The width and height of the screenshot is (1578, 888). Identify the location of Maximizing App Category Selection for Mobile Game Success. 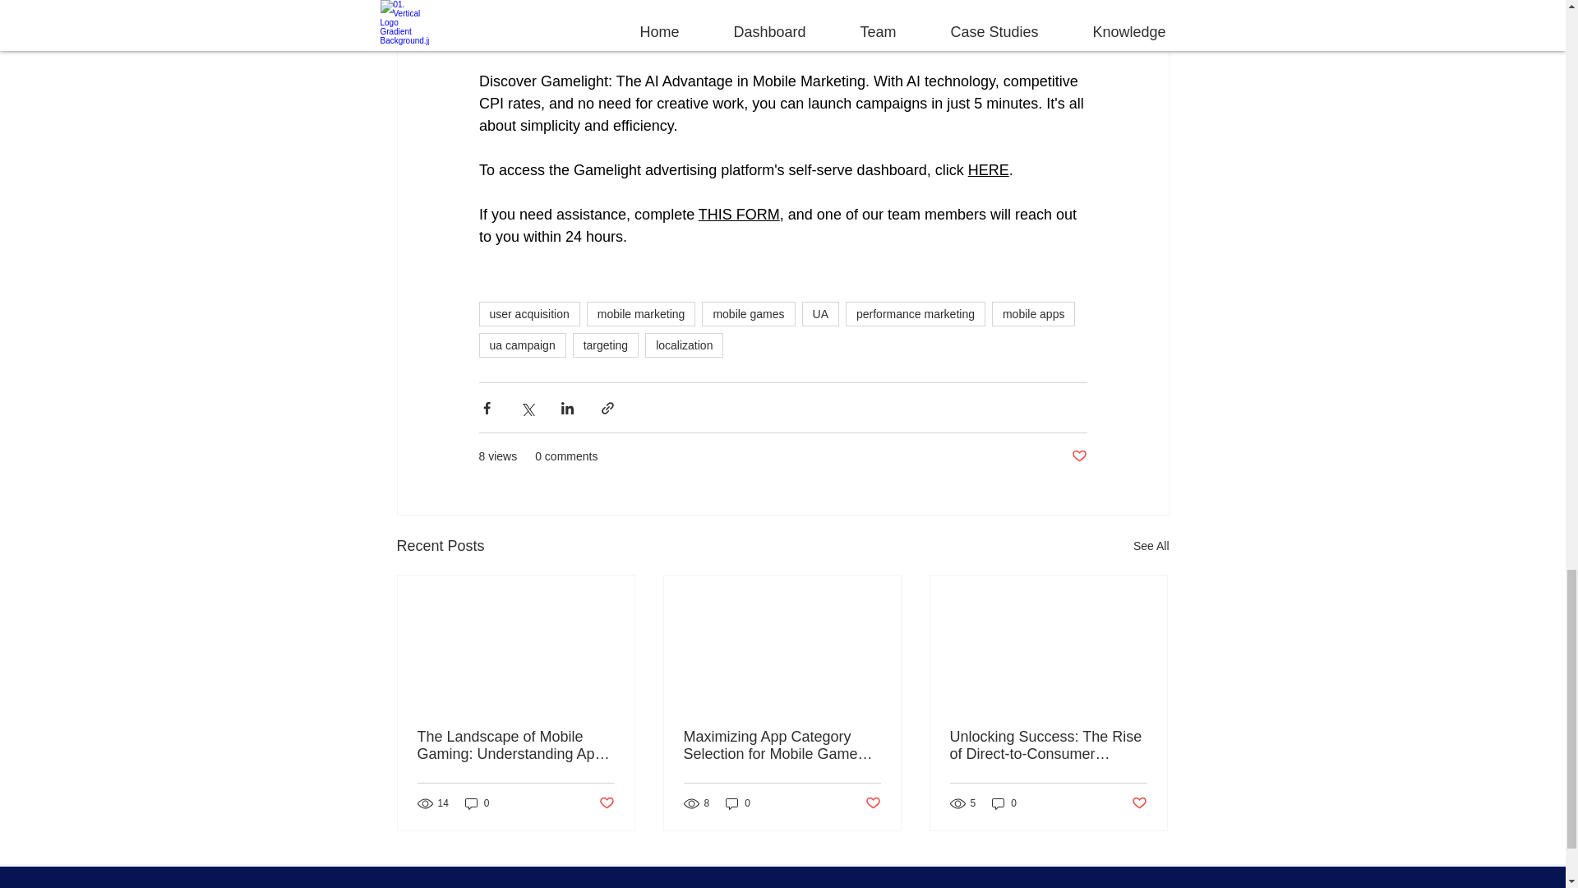
(782, 745).